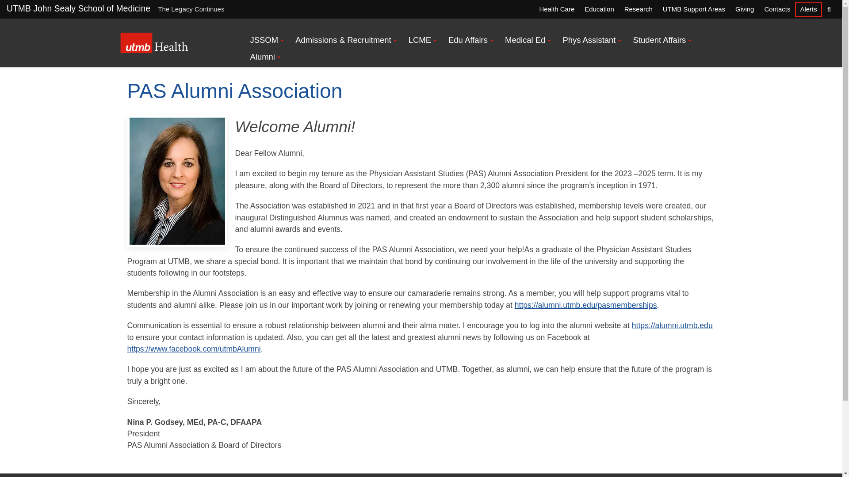 The width and height of the screenshot is (849, 477). Describe the element at coordinates (155, 42) in the screenshot. I see `The University of Texas Medical Branch` at that location.